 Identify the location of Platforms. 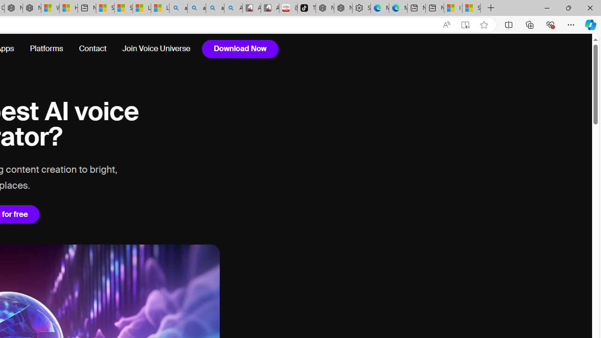
(46, 49).